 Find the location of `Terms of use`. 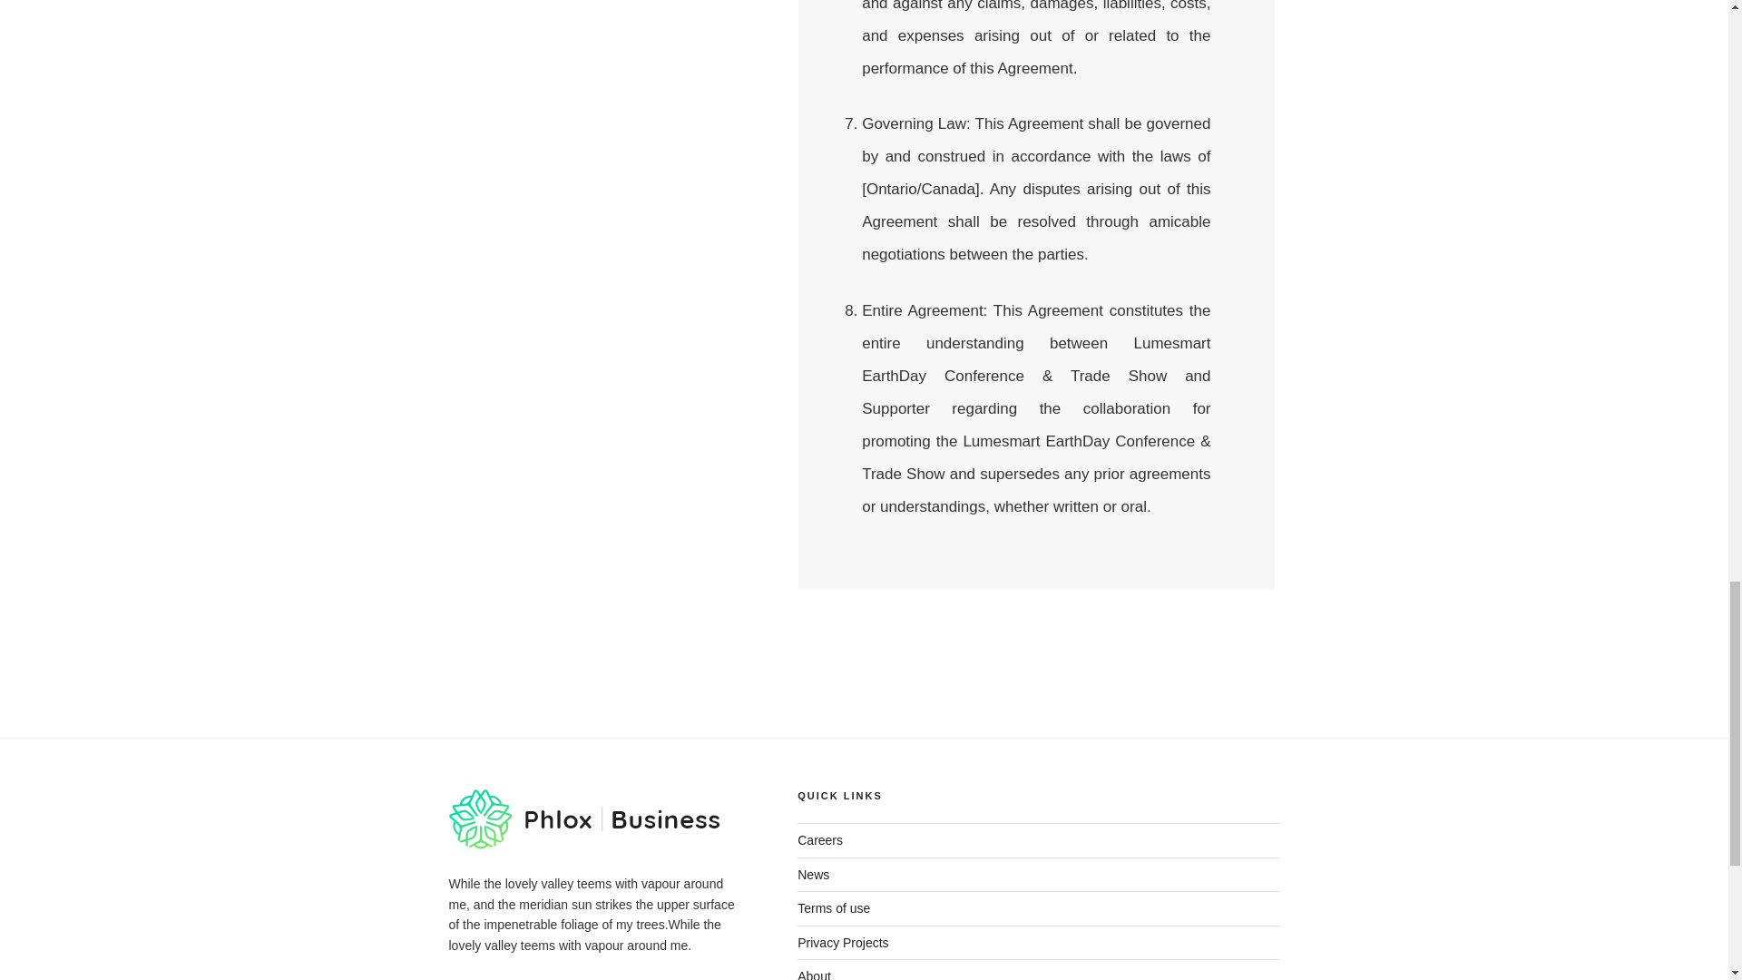

Terms of use is located at coordinates (833, 907).